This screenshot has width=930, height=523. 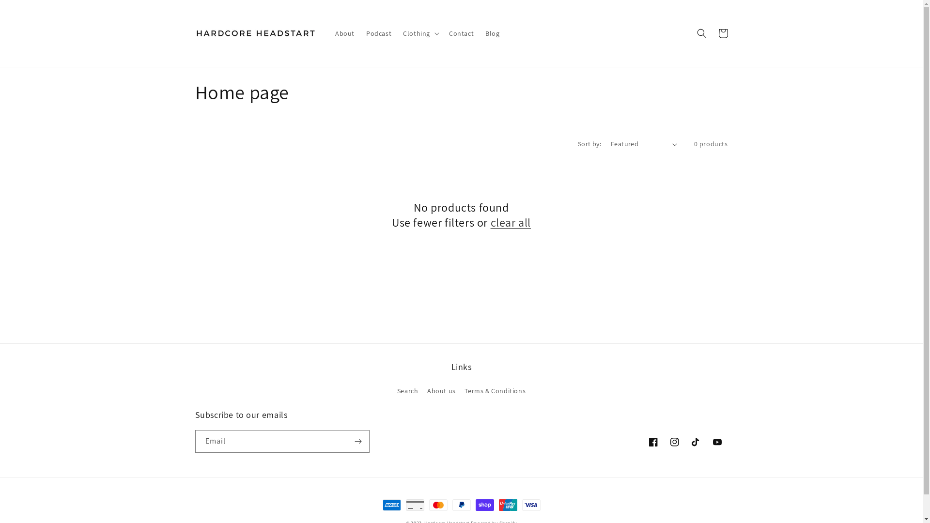 I want to click on Facebook, so click(x=653, y=442).